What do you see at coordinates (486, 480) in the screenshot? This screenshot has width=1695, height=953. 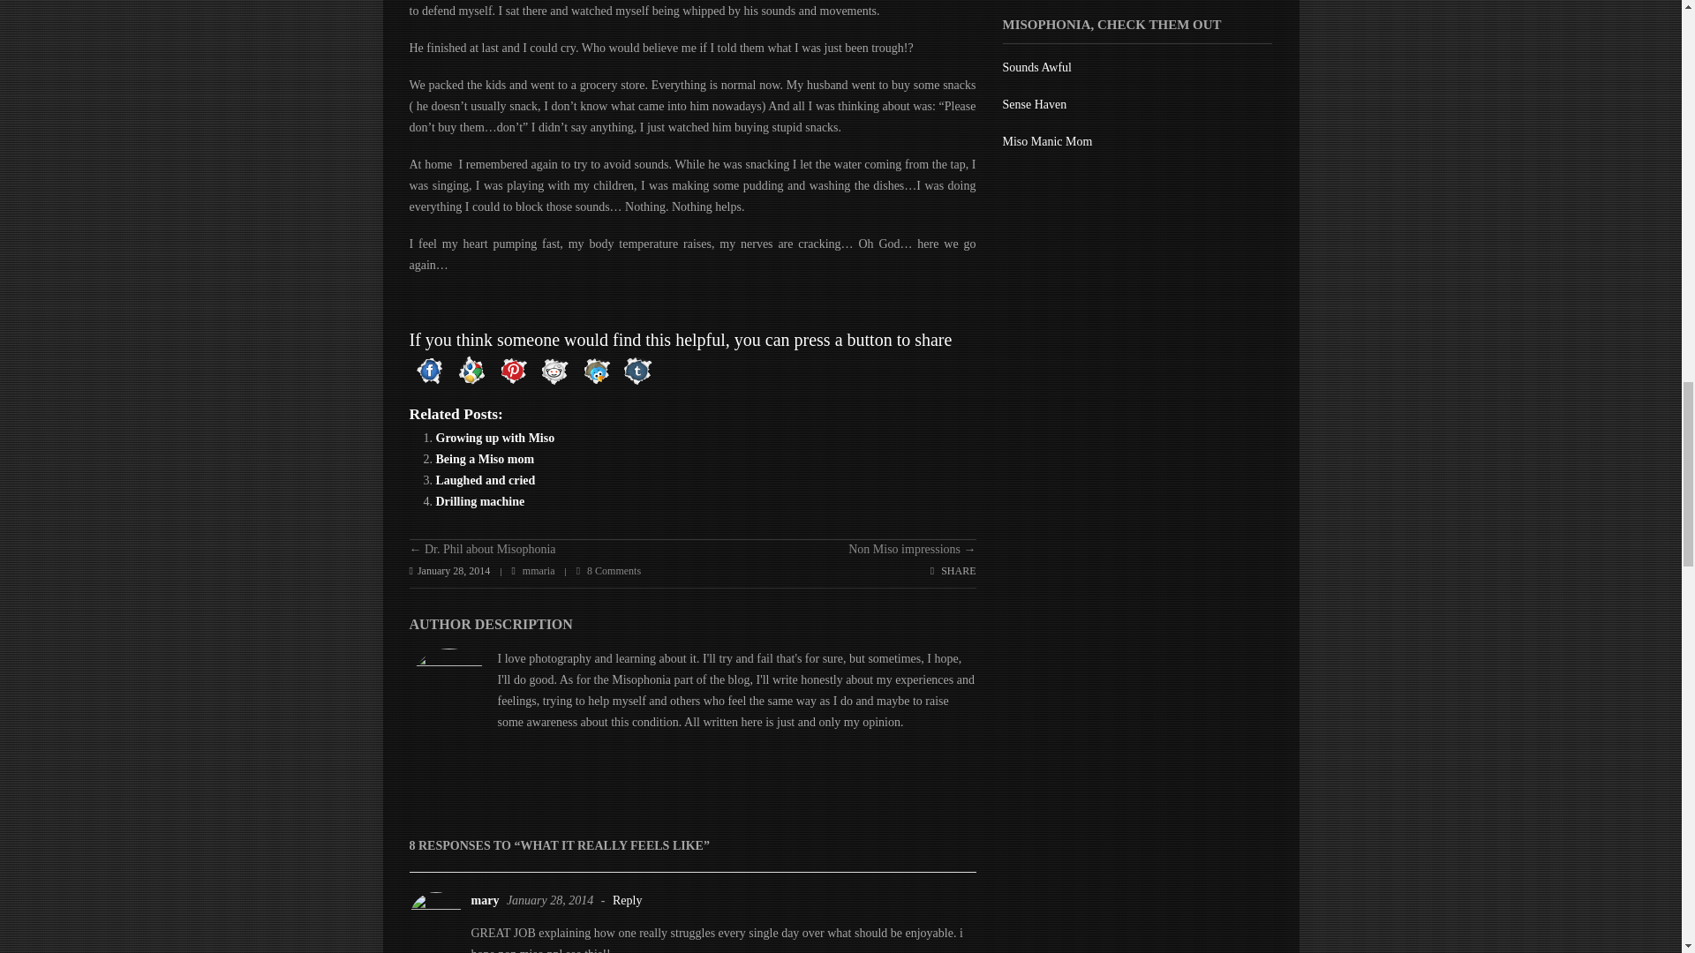 I see `Laughed and cried` at bounding box center [486, 480].